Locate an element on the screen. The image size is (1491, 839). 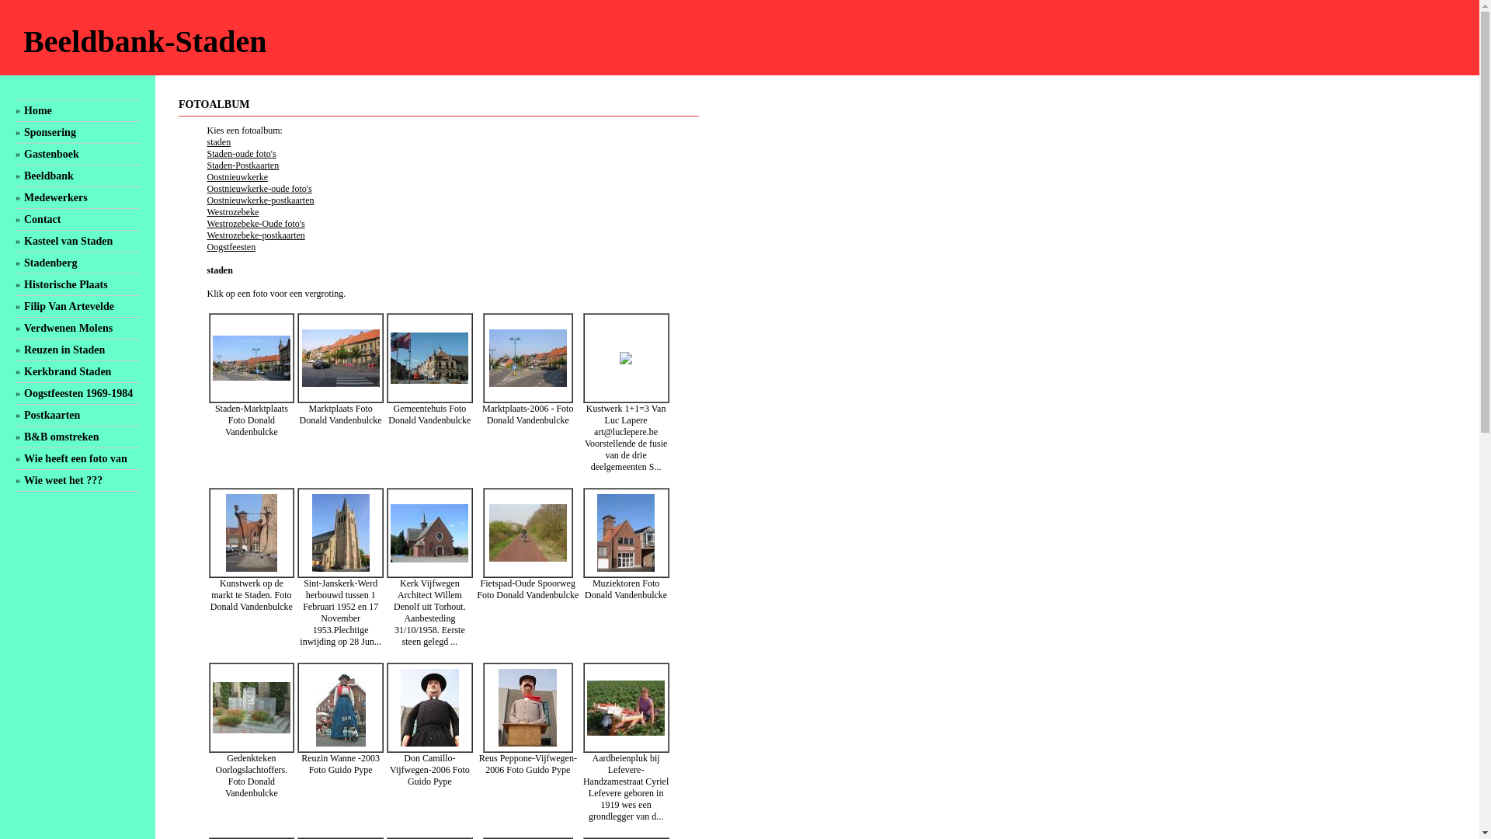
Westrozebeke is located at coordinates (233, 212).